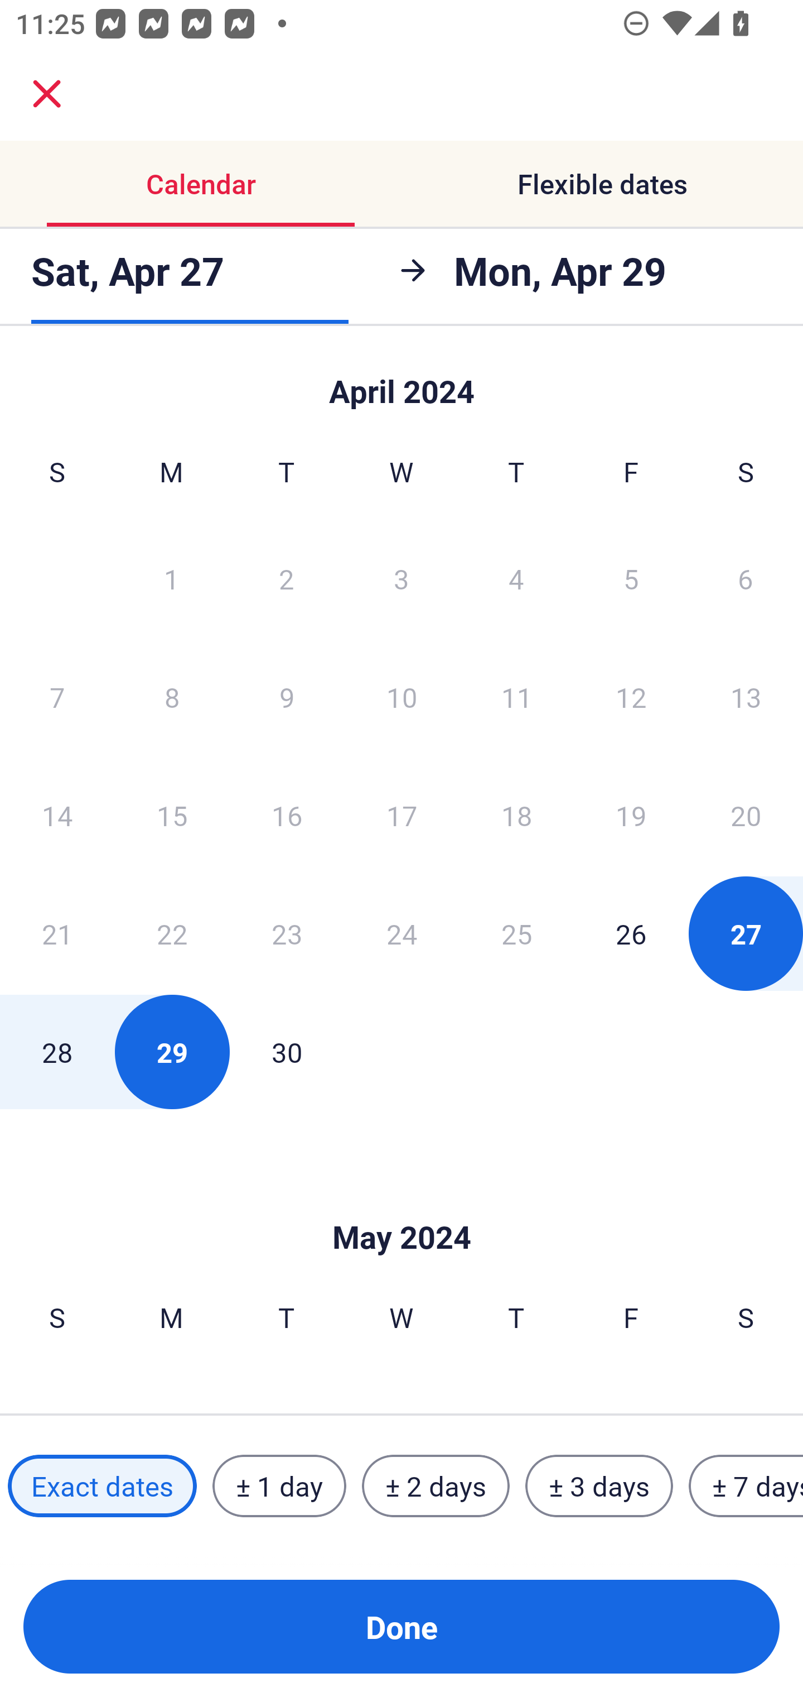  I want to click on 7 Sunday, April 7, 2024, so click(57, 697).